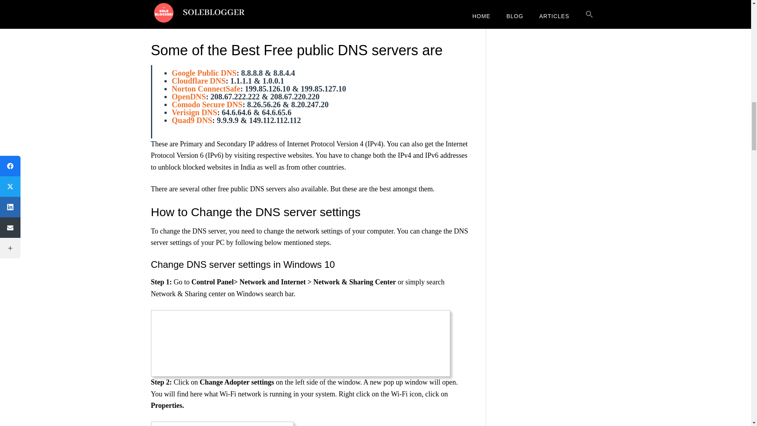 This screenshot has height=426, width=757. Describe the element at coordinates (206, 88) in the screenshot. I see `Norton ConnectSafe` at that location.